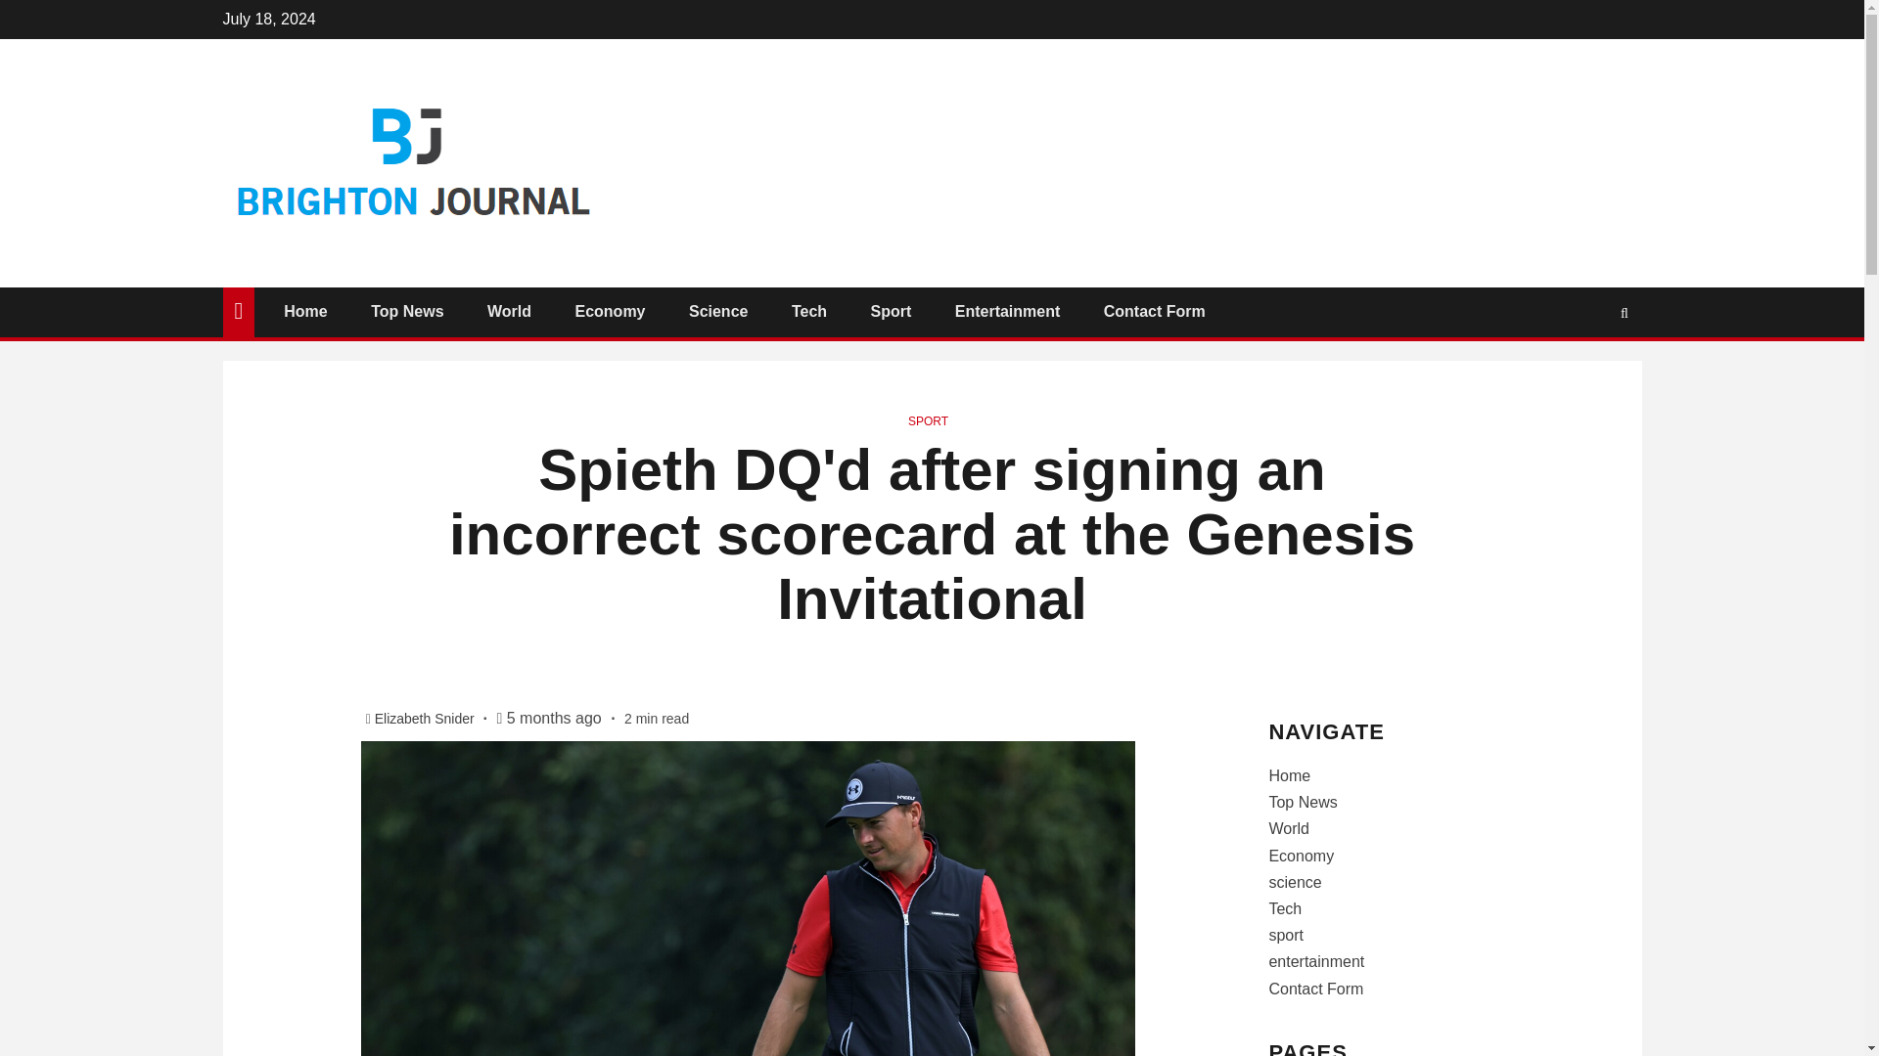 Image resolution: width=1879 pixels, height=1056 pixels. Describe the element at coordinates (808, 311) in the screenshot. I see `Tech` at that location.